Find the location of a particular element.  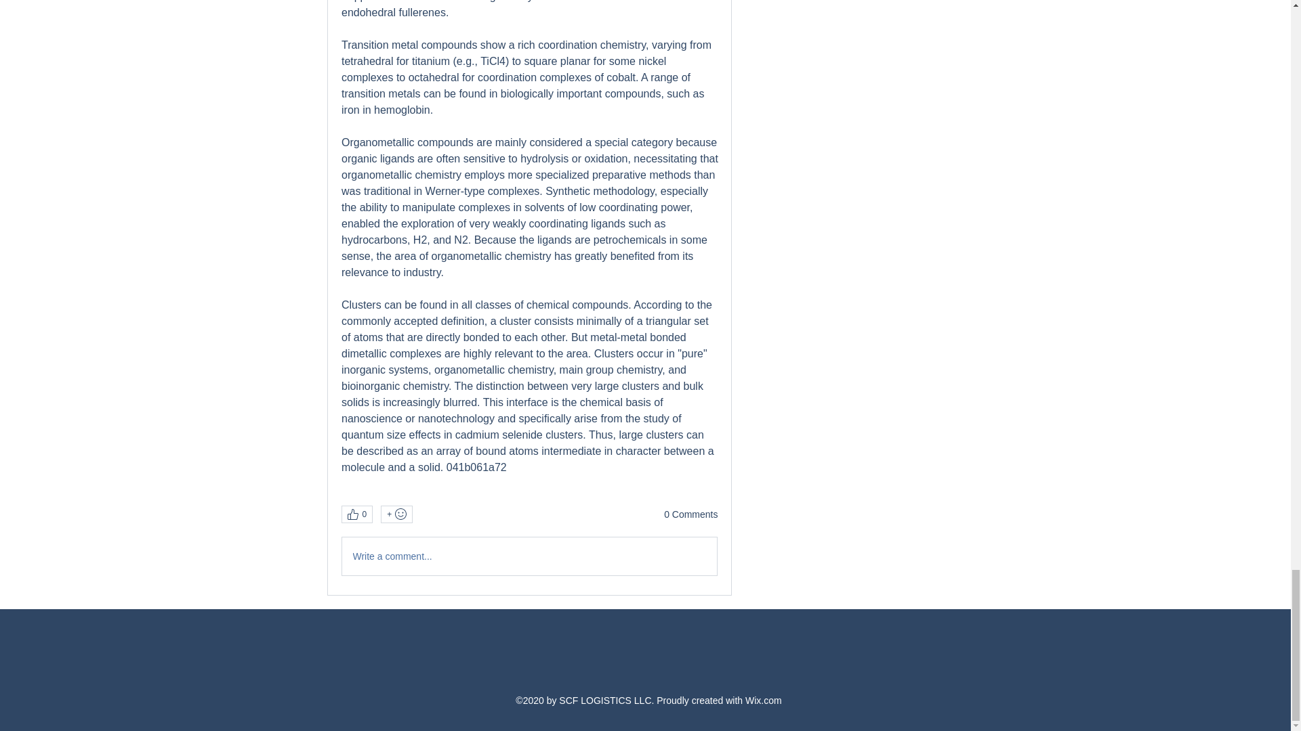

0 Comments is located at coordinates (690, 514).